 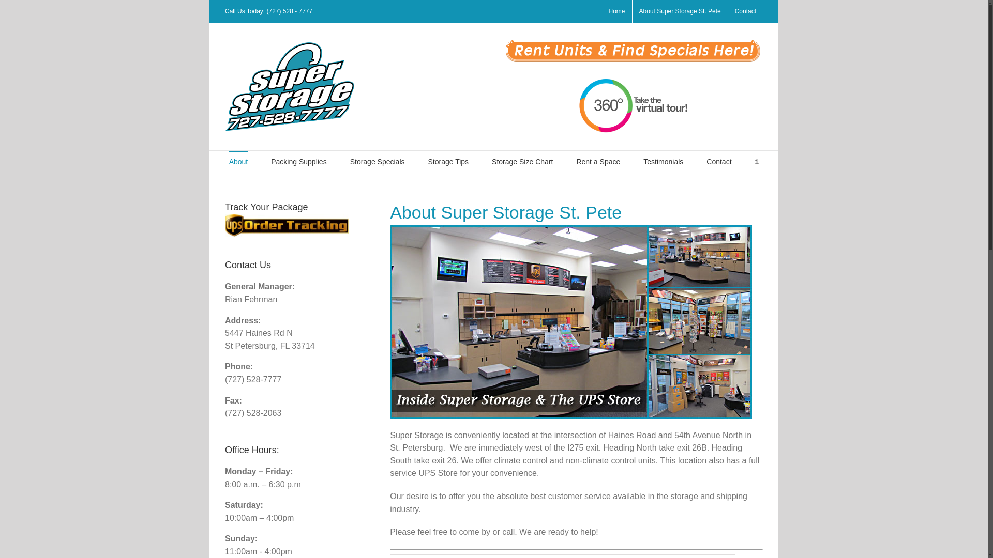 I want to click on Home, so click(x=616, y=11).